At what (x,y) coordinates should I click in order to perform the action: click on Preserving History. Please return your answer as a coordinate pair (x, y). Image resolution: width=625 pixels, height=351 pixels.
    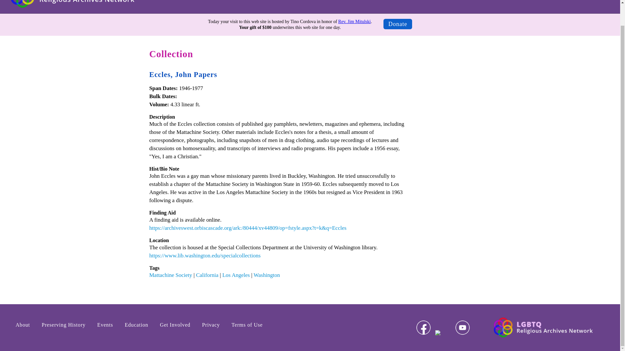
    Looking at the image, I should click on (63, 325).